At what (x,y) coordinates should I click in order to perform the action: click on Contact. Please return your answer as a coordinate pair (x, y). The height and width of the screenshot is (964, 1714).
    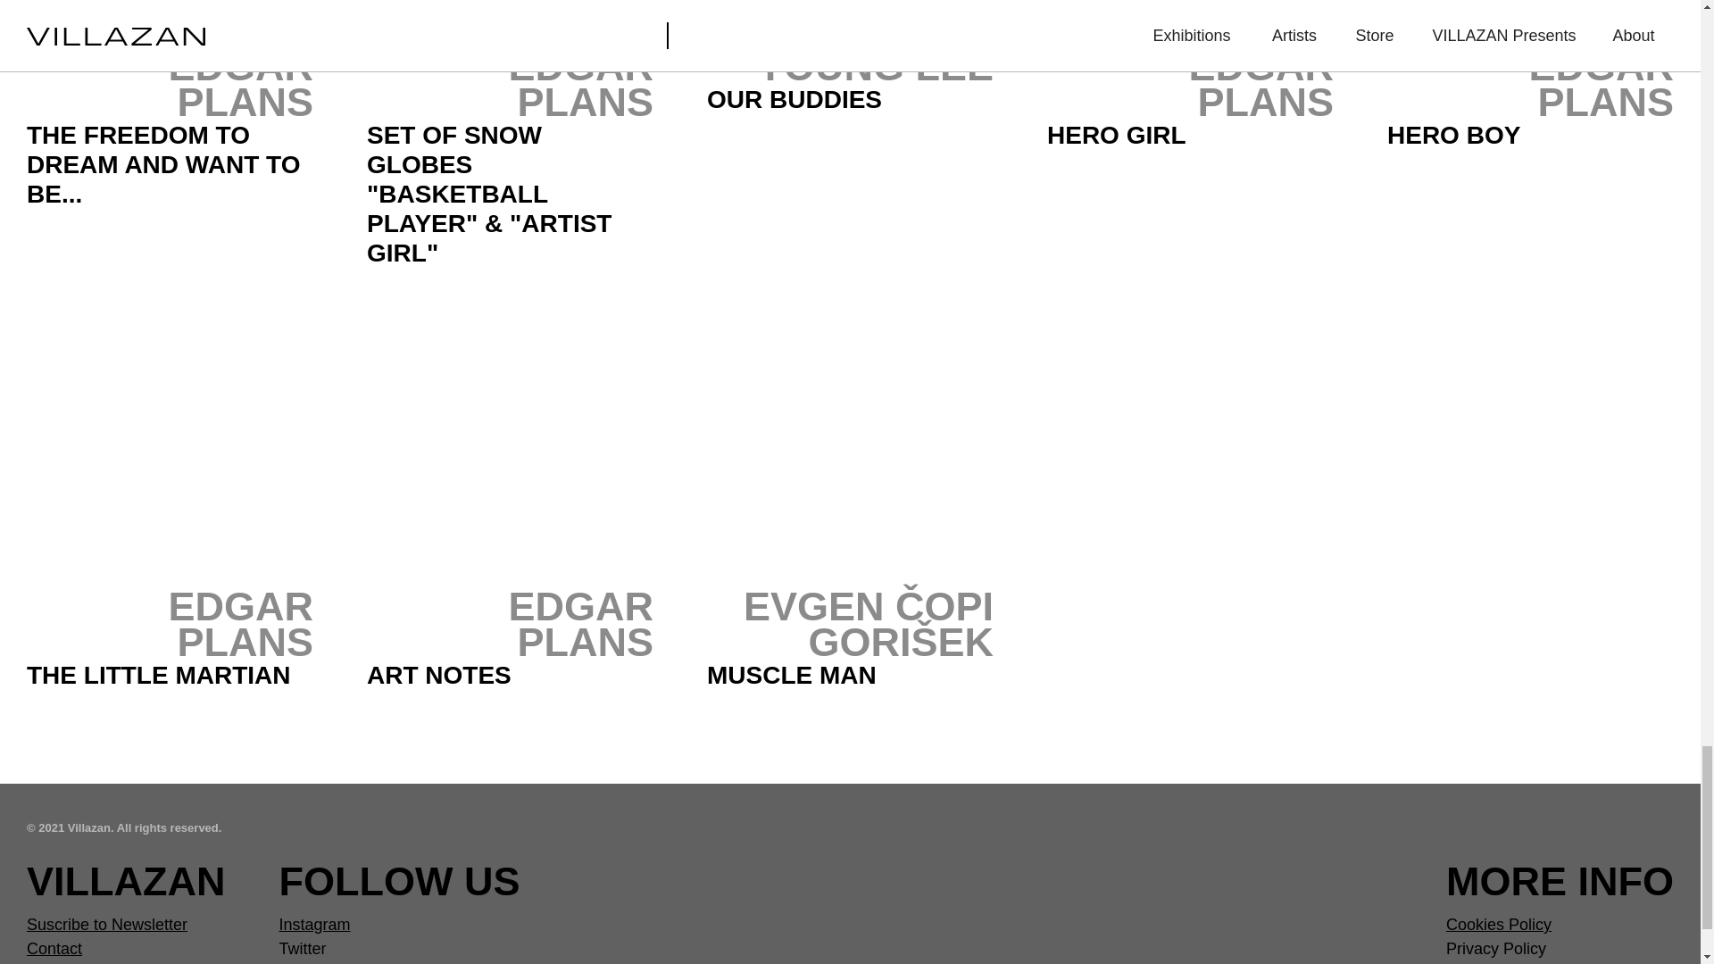
    Looking at the image, I should click on (54, 949).